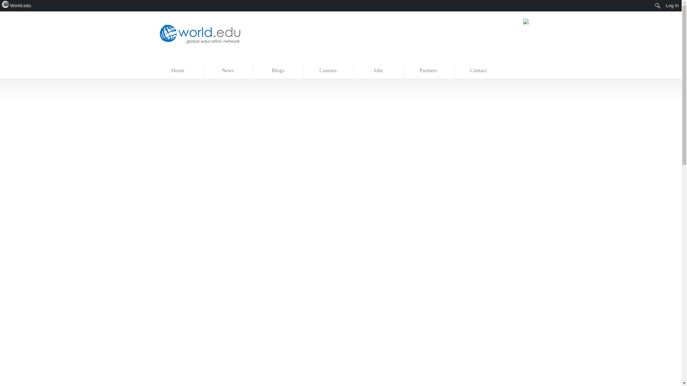  What do you see at coordinates (379, 71) in the screenshot?
I see `Jobs` at bounding box center [379, 71].